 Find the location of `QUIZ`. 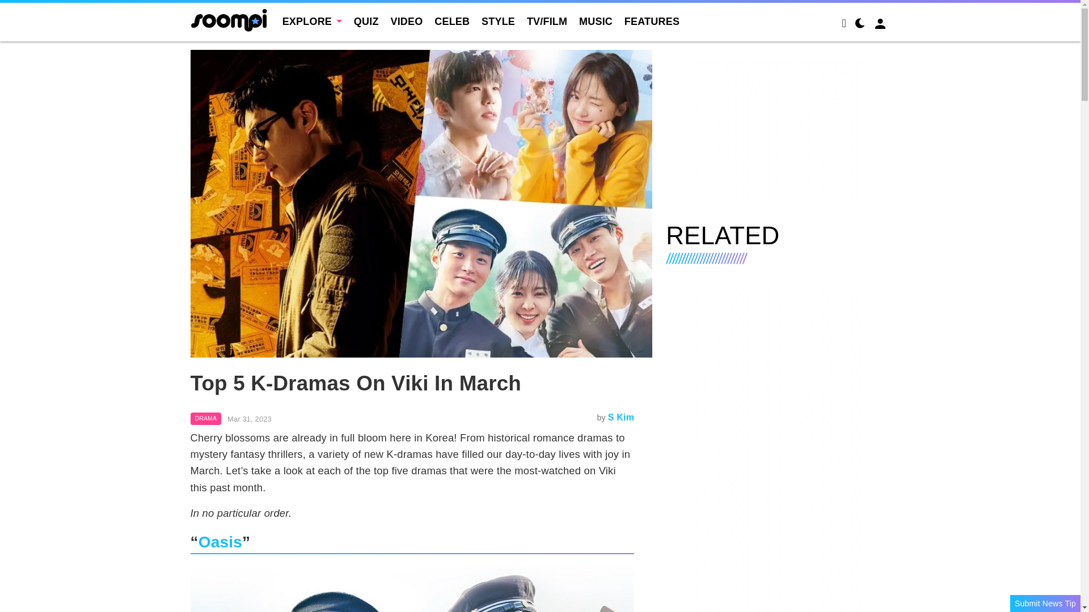

QUIZ is located at coordinates (366, 22).